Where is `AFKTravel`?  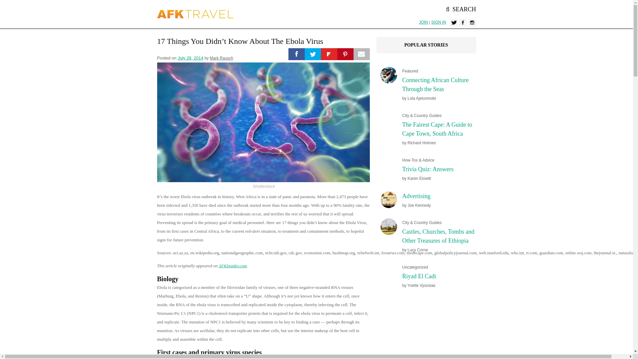 AFKTravel is located at coordinates (195, 14).